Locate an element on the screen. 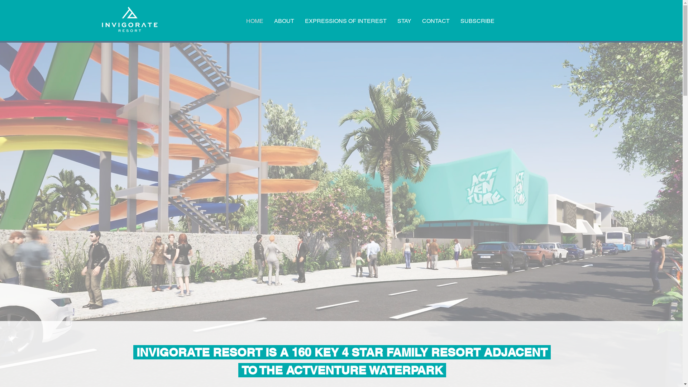  STAY is located at coordinates (404, 21).